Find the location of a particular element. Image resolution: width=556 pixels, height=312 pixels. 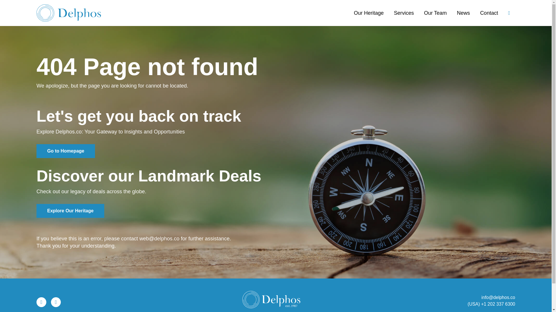

News is located at coordinates (463, 11).